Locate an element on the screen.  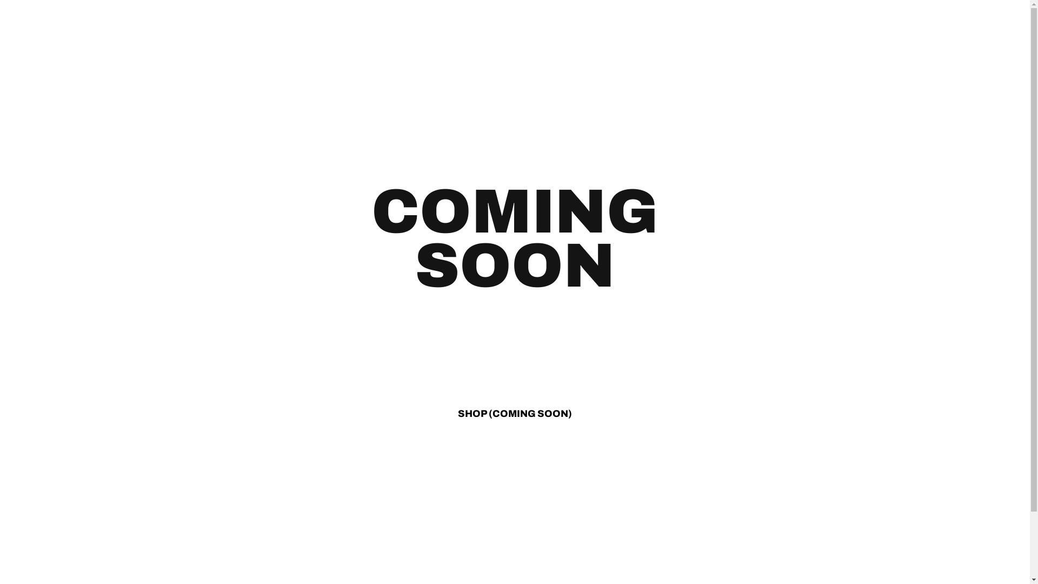
SHOP (COMING SOON) is located at coordinates (515, 414).